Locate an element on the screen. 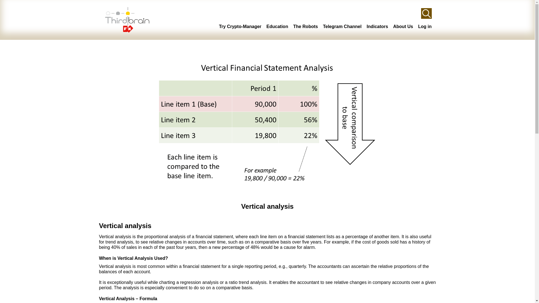  Telegram Channel is located at coordinates (342, 26).